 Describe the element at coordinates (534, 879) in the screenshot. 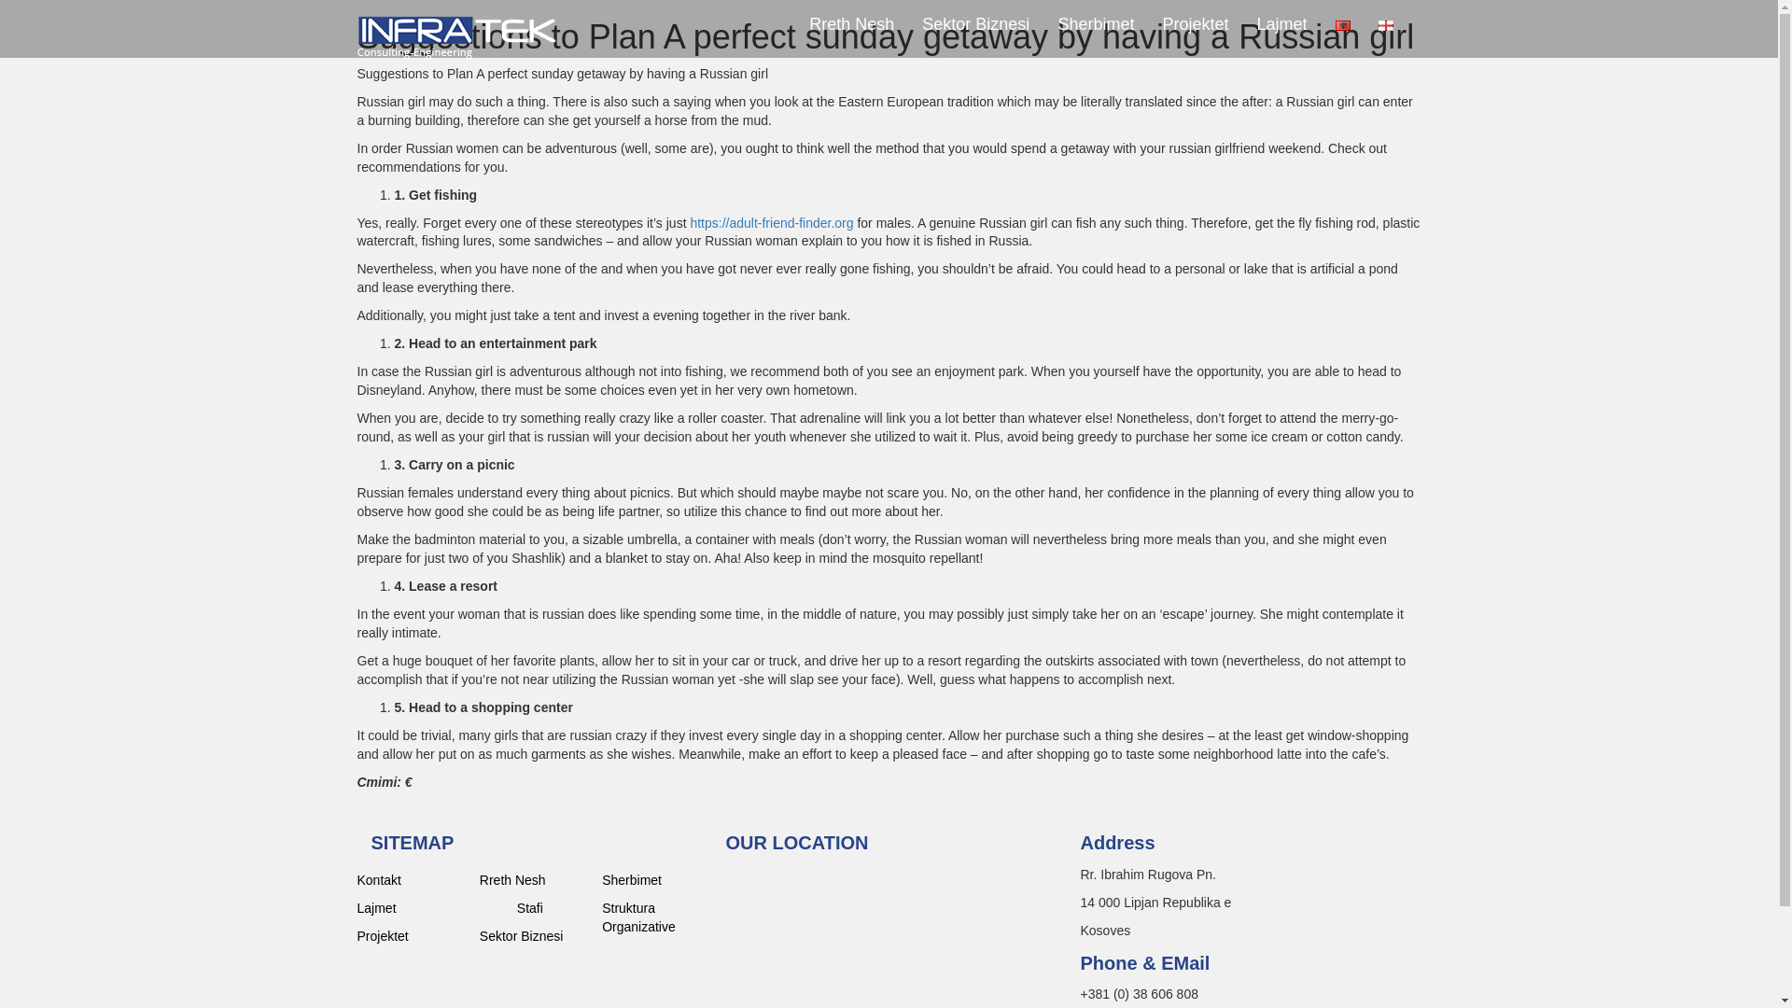

I see `Rreth Nesh` at that location.